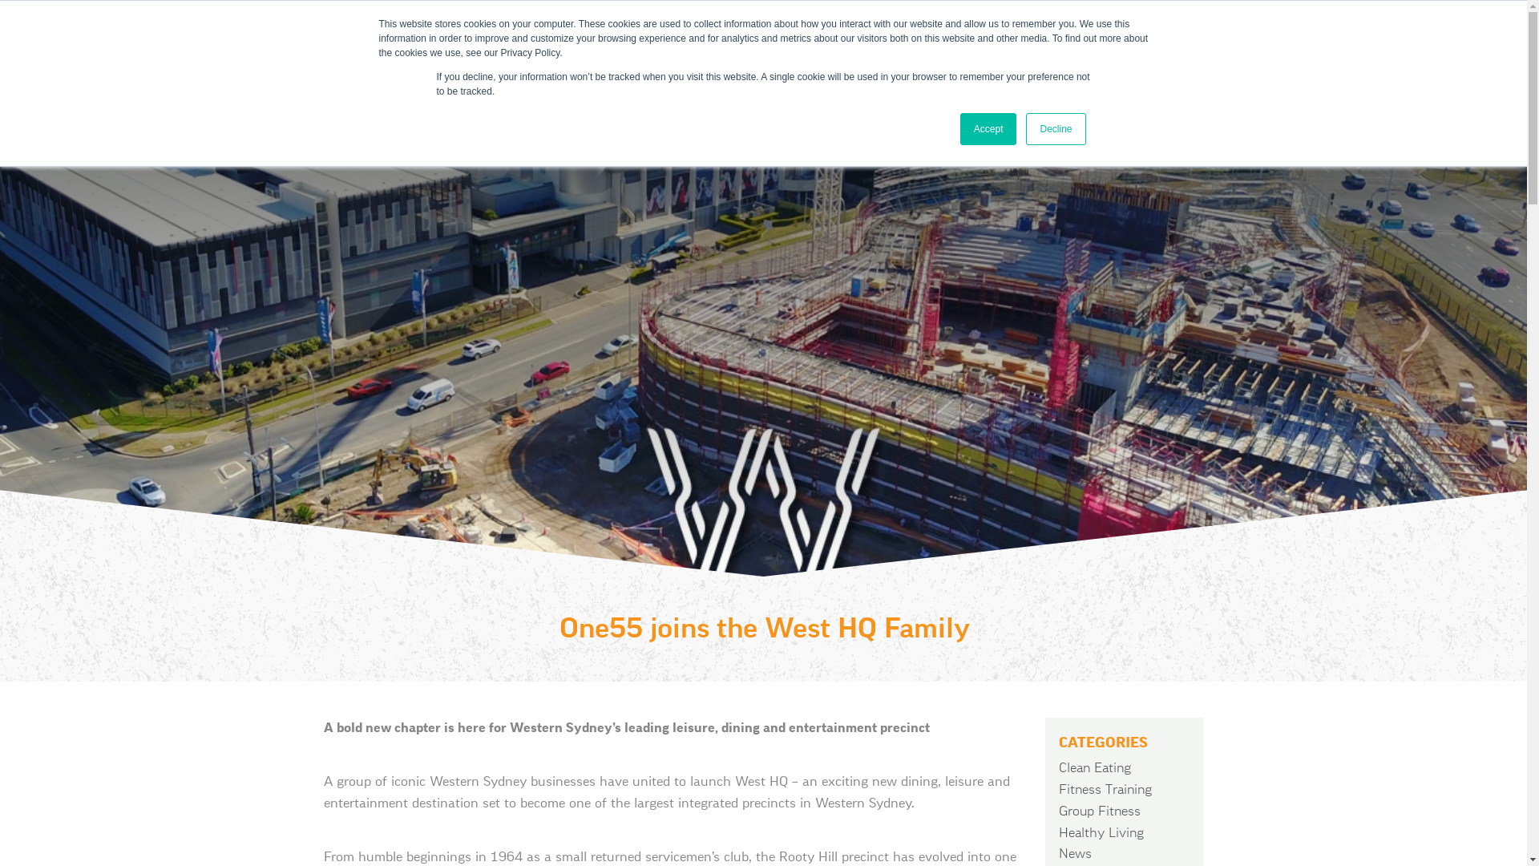 This screenshot has height=866, width=1539. What do you see at coordinates (1100, 811) in the screenshot?
I see `Group Fitness` at bounding box center [1100, 811].